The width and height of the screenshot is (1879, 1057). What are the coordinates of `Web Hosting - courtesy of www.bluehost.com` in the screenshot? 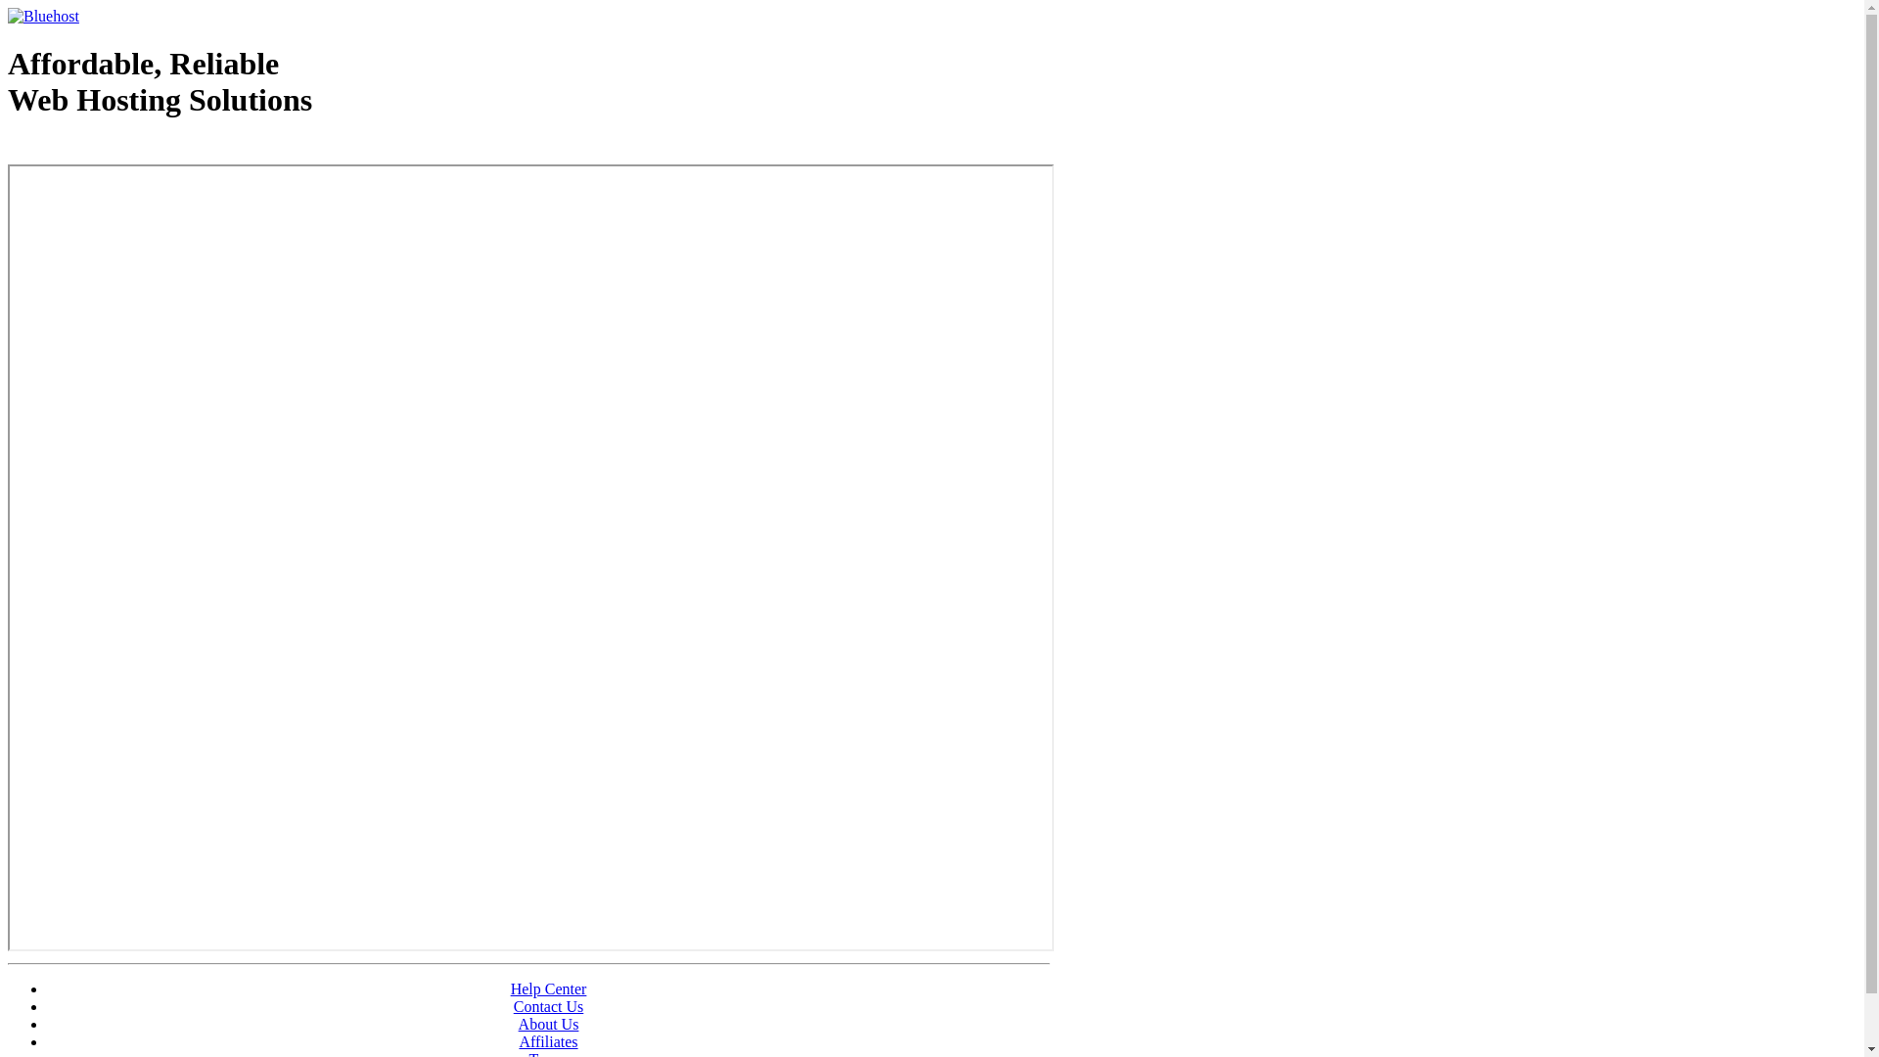 It's located at (121, 150).